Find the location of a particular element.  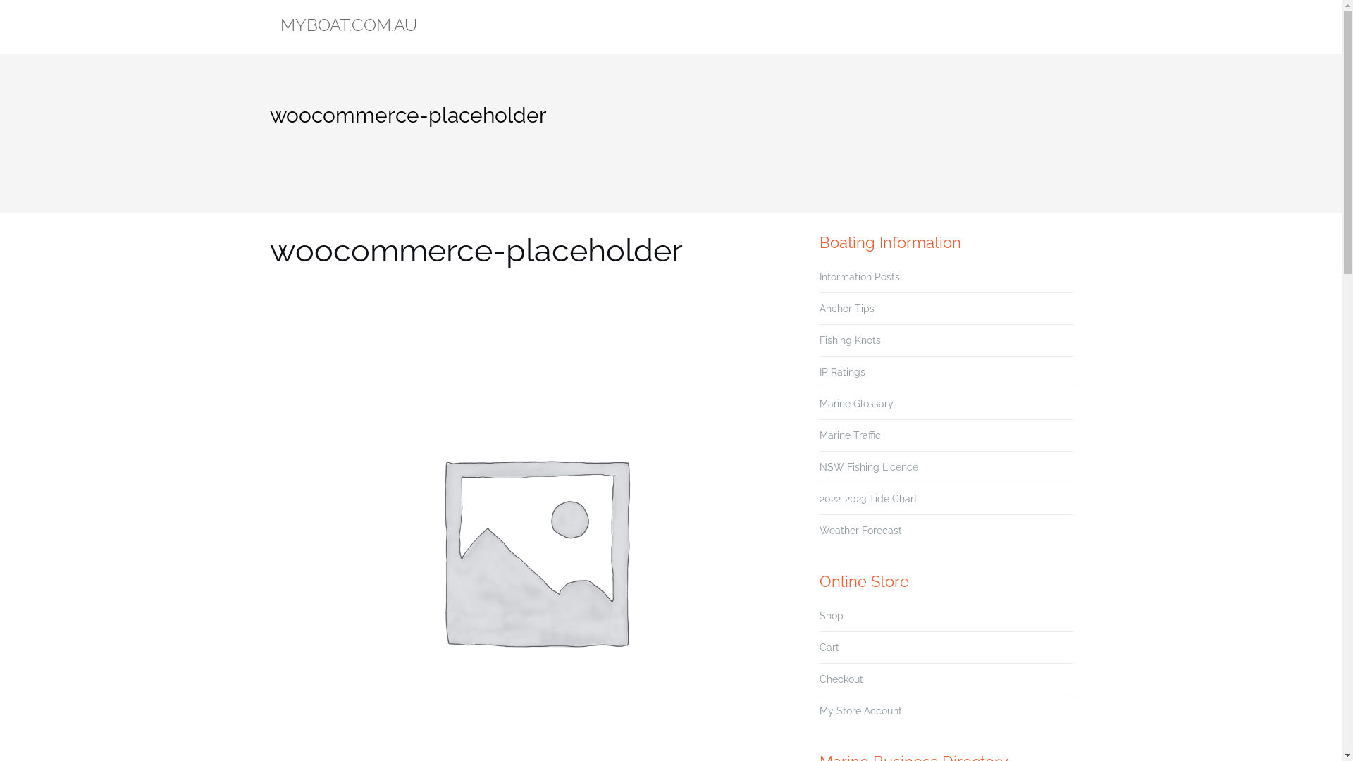

Information Posts is located at coordinates (859, 276).